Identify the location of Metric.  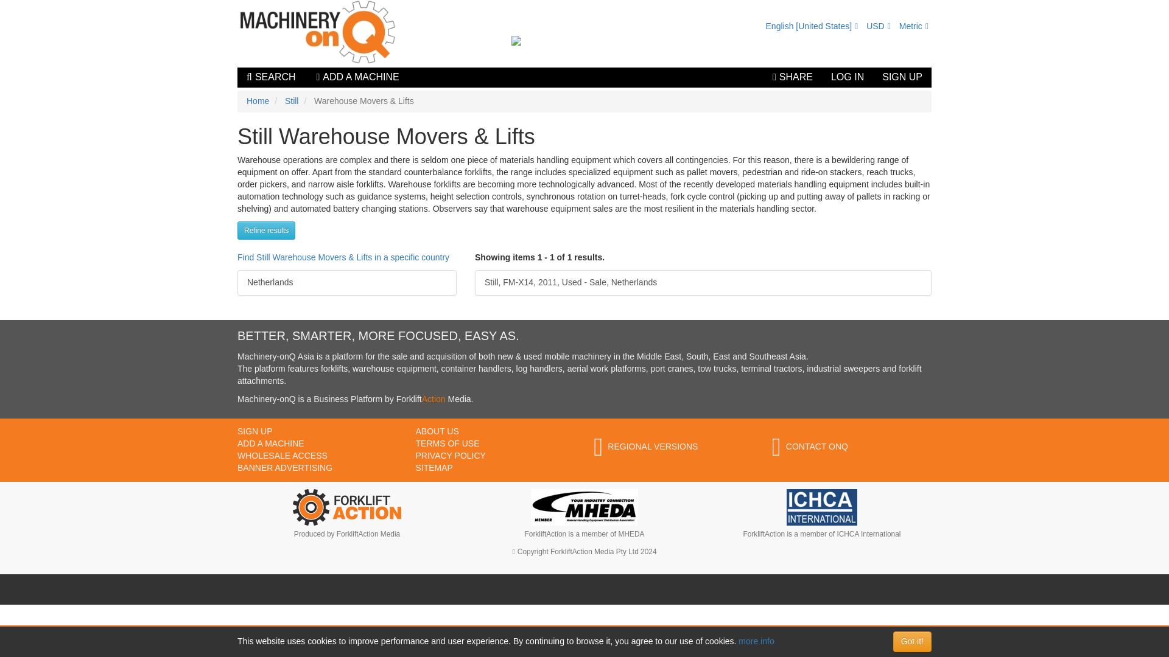
(913, 26).